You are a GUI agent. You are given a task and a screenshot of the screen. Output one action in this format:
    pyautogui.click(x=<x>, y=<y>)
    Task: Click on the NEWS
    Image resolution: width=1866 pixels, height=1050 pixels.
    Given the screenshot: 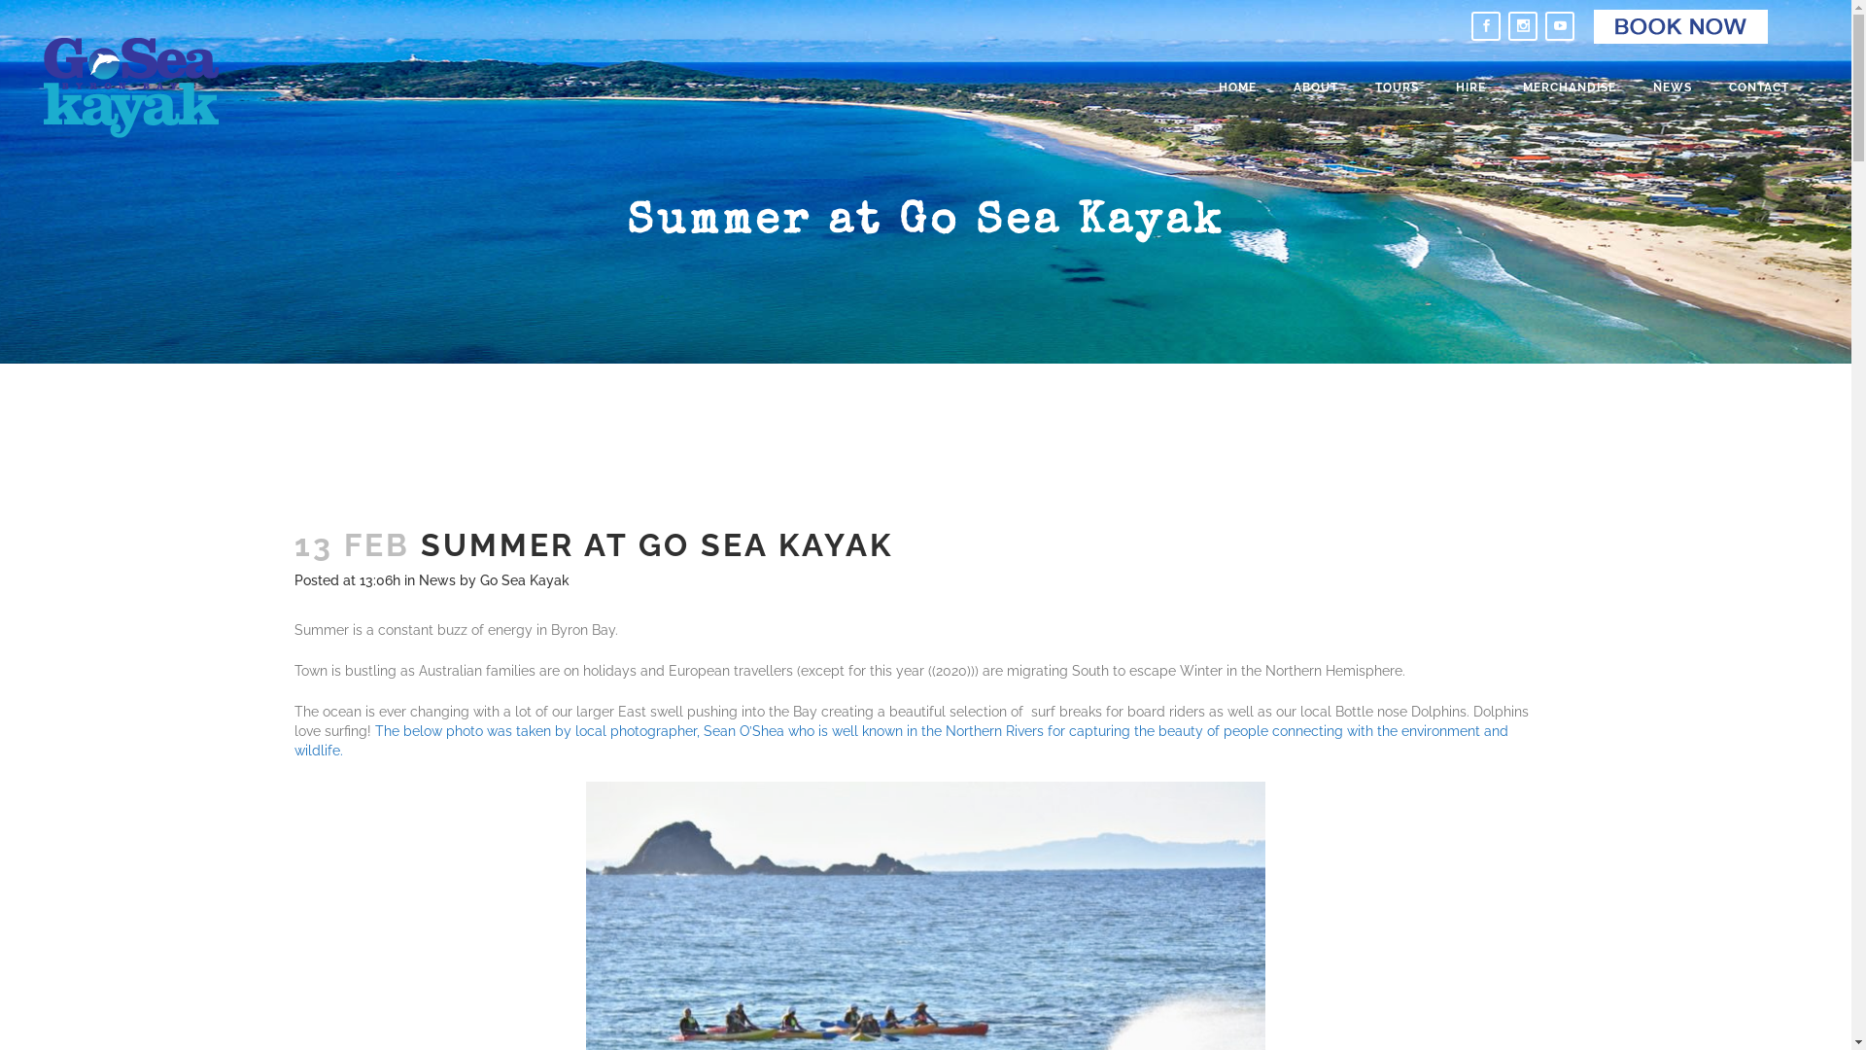 What is the action you would take?
    pyautogui.click(x=1673, y=87)
    